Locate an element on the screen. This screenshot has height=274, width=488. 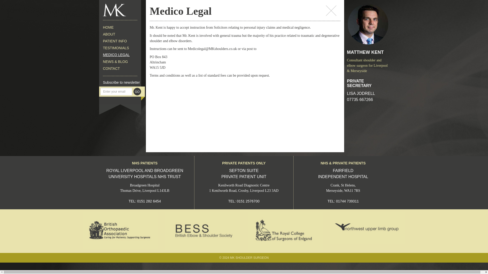
GO is located at coordinates (120, 35).